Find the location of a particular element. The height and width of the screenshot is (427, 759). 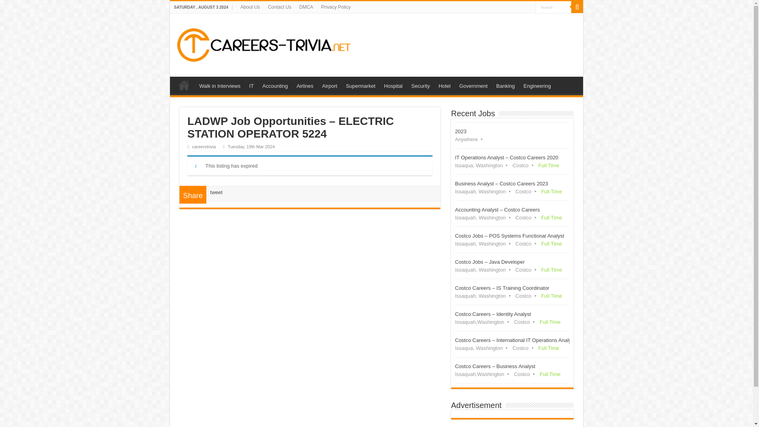

Airport is located at coordinates (329, 85).